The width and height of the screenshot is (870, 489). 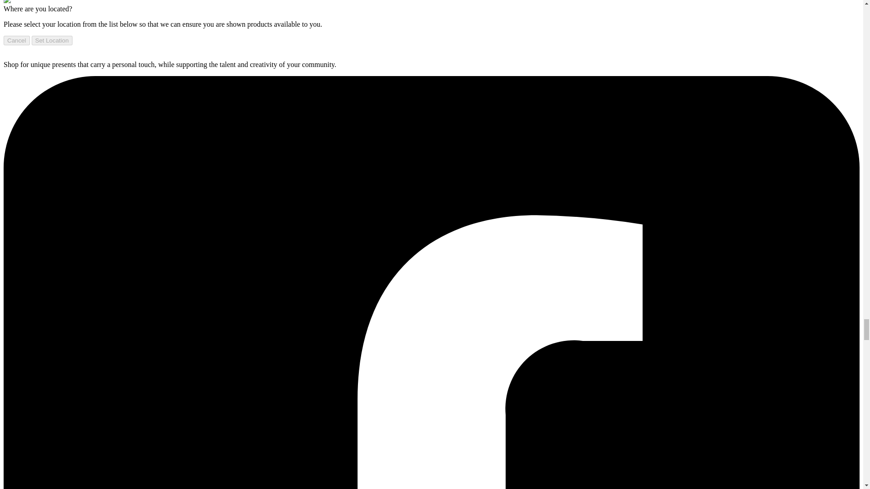 I want to click on Set Location, so click(x=52, y=40).